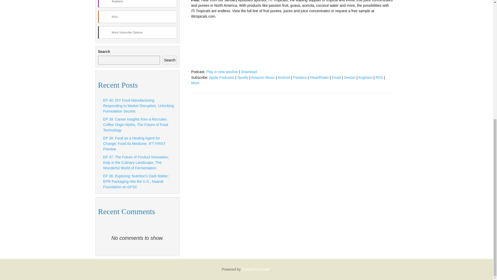  I want to click on Blubrry Podcast Player, so click(291, 45).